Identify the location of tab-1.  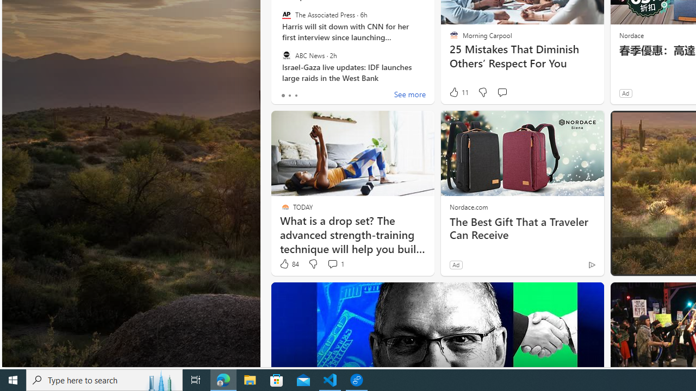
(289, 96).